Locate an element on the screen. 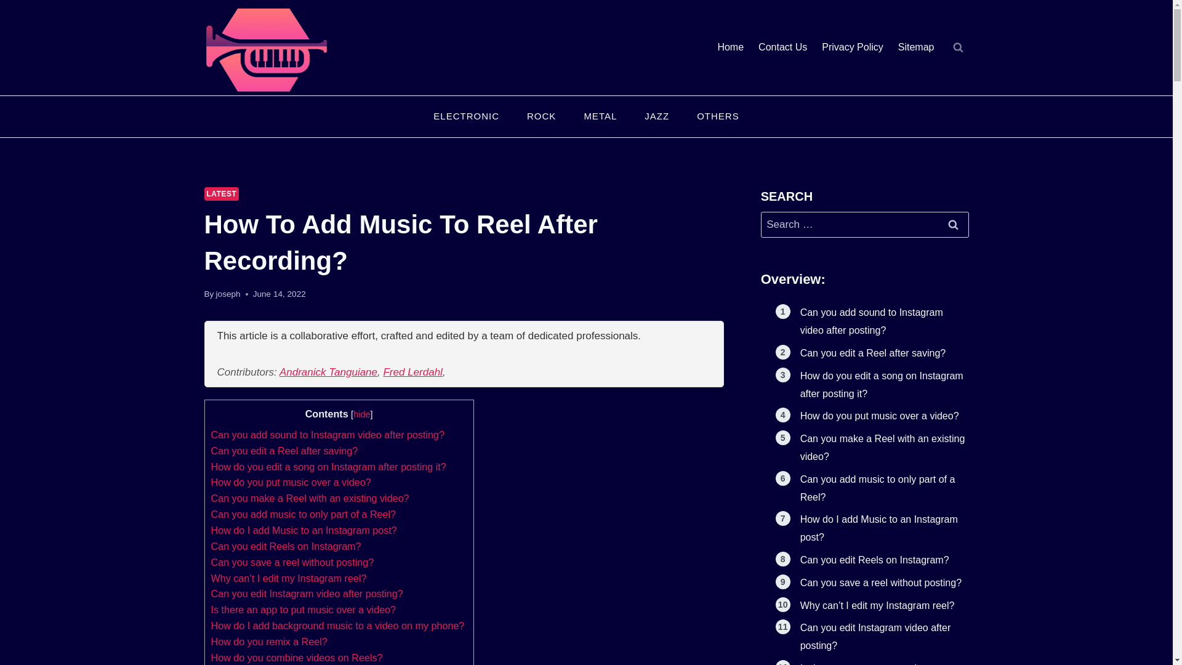 Image resolution: width=1182 pixels, height=665 pixels. ROCK is located at coordinates (541, 117).